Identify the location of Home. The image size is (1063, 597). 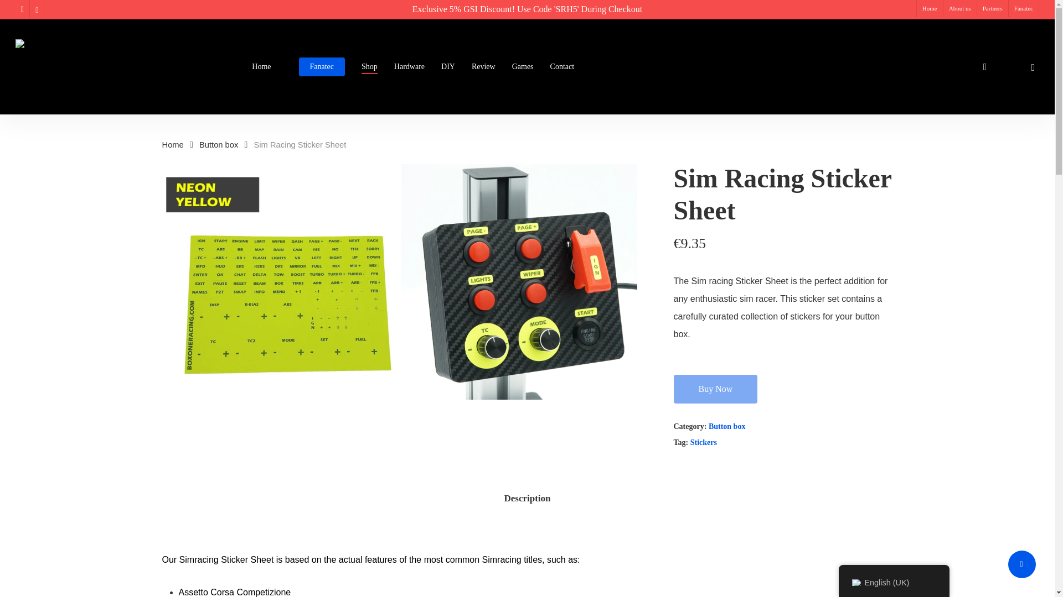
(261, 67).